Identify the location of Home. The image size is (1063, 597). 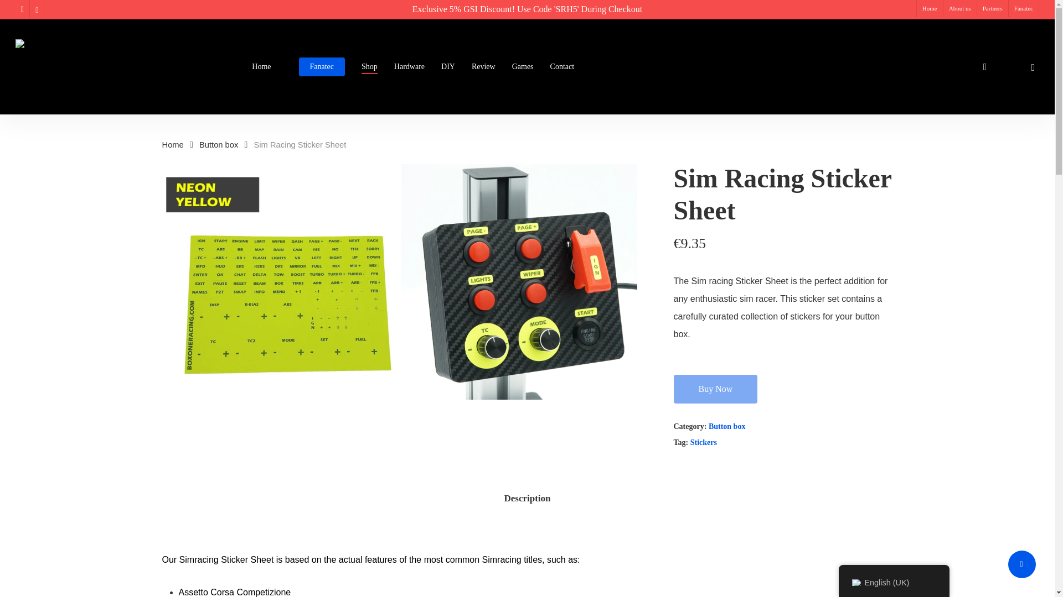
(261, 67).